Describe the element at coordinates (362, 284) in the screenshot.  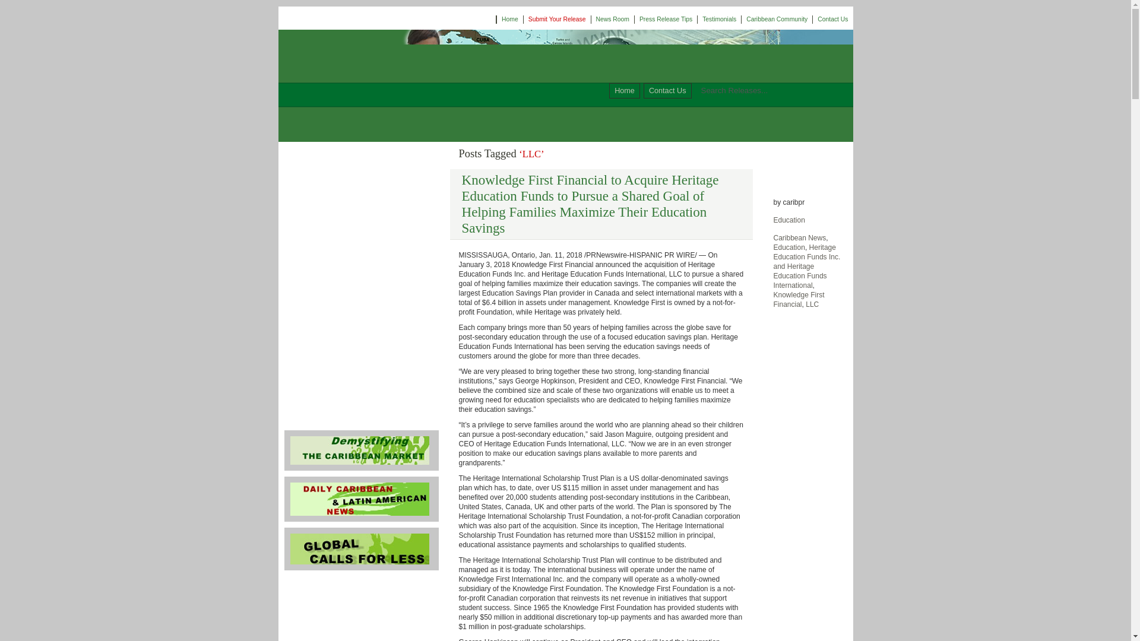
I see `Testimonials` at that location.